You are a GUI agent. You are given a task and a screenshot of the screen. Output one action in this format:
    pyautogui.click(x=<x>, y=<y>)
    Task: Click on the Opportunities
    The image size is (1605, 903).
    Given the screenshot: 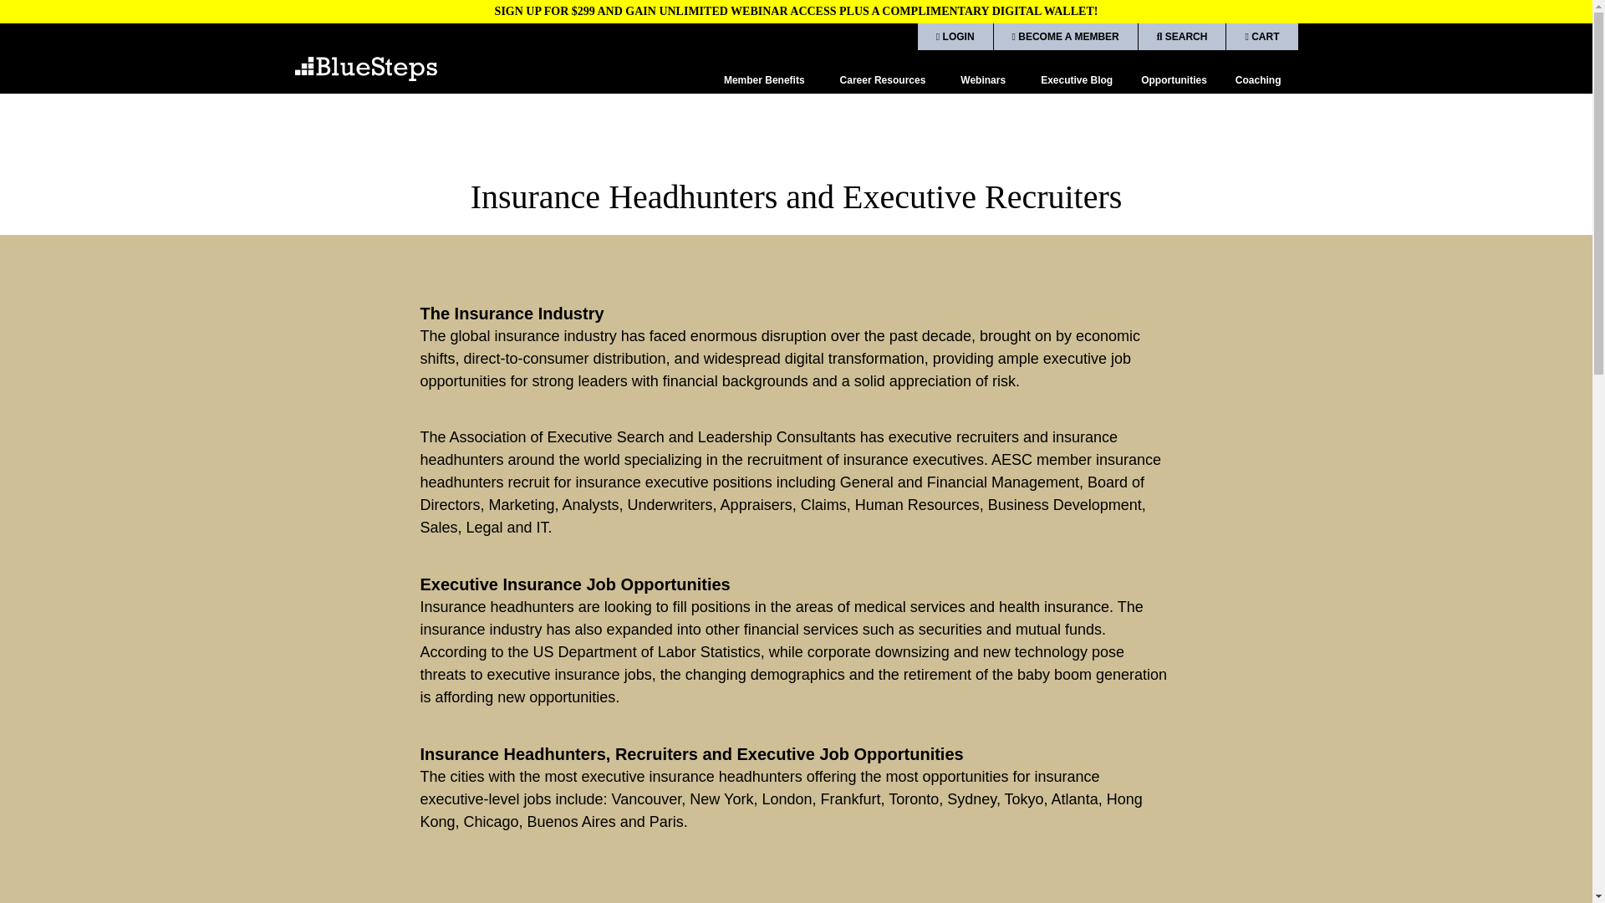 What is the action you would take?
    pyautogui.click(x=1174, y=80)
    